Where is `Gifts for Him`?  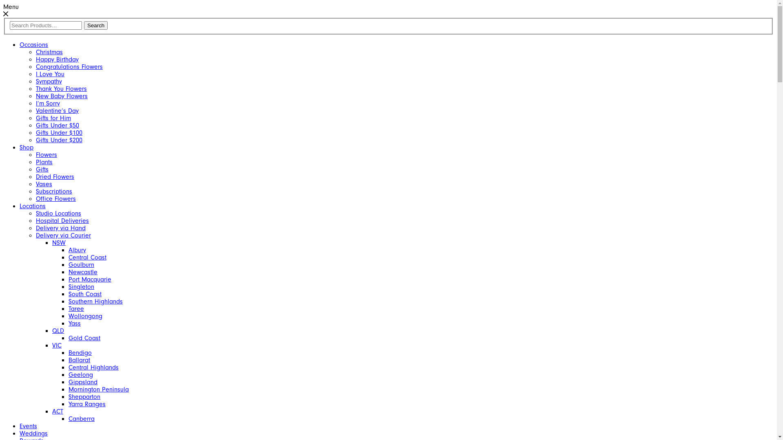 Gifts for Him is located at coordinates (53, 118).